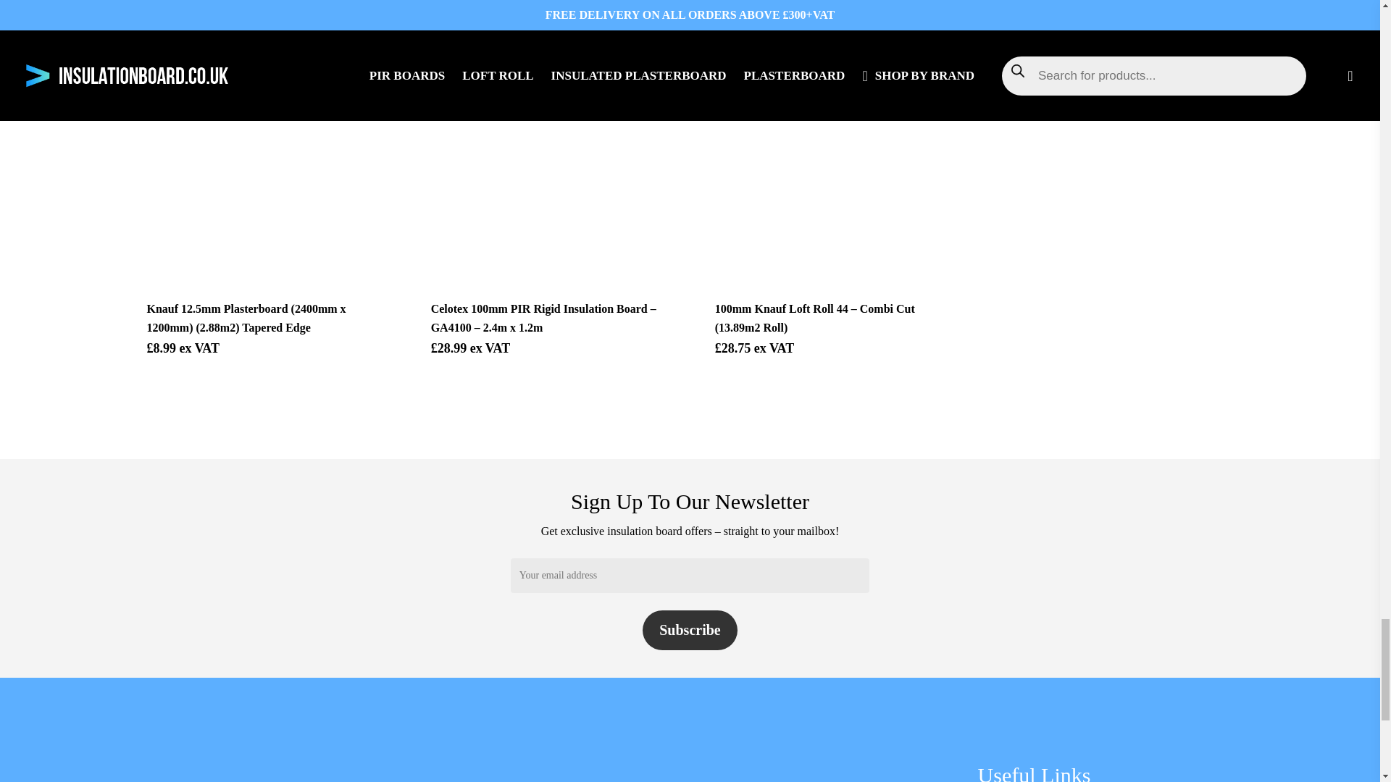  Describe the element at coordinates (690, 630) in the screenshot. I see `Subscribe` at that location.